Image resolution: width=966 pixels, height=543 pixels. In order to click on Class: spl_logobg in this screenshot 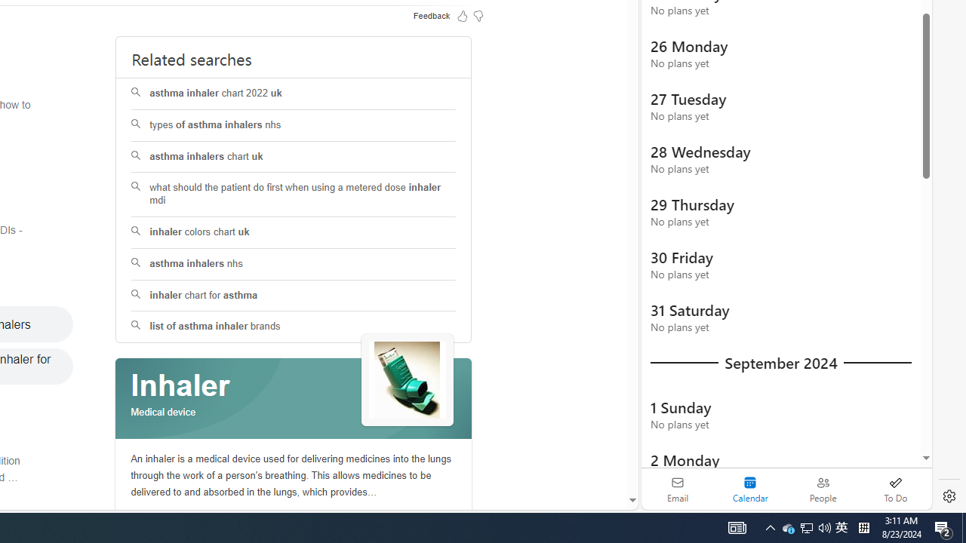, I will do `click(294, 399)`.